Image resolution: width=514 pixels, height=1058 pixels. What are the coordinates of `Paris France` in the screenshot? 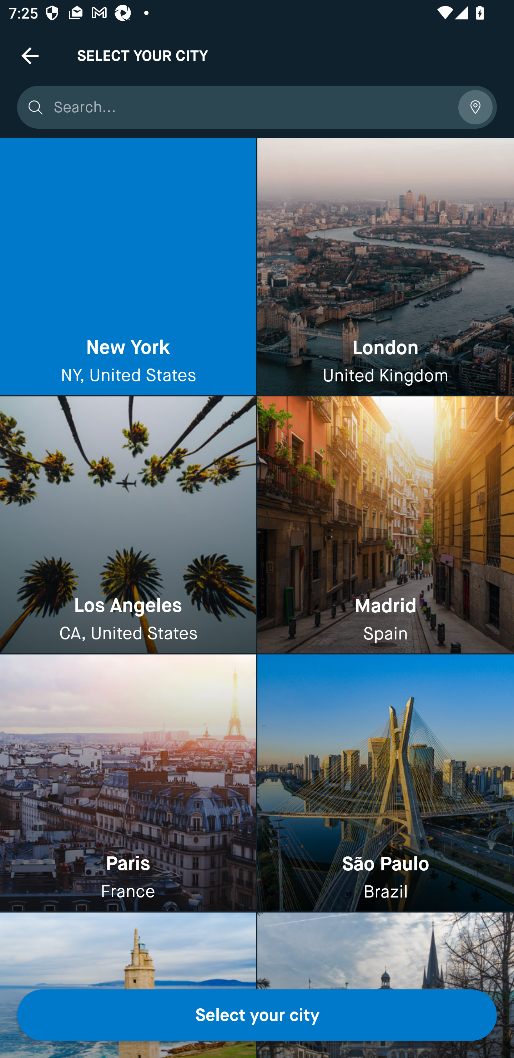 It's located at (128, 783).